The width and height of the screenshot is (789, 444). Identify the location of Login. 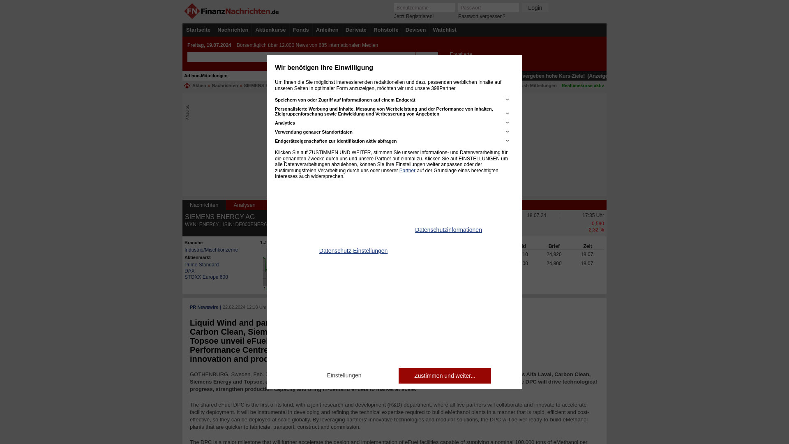
(535, 7).